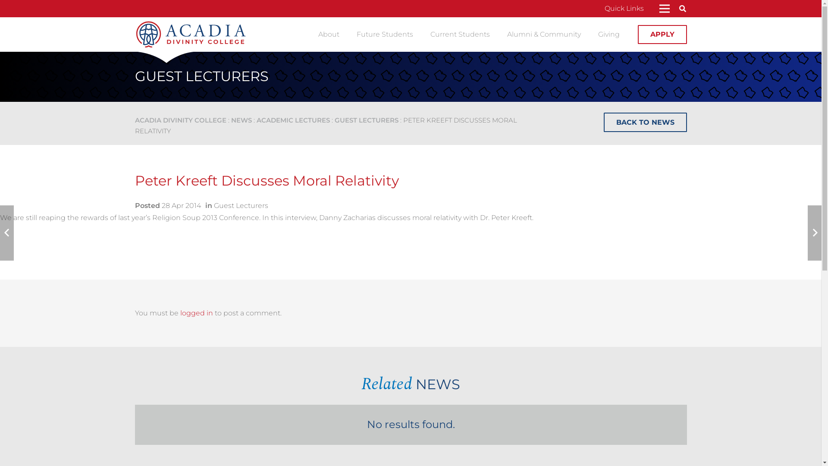 This screenshot has height=466, width=828. What do you see at coordinates (241, 205) in the screenshot?
I see `Guest Lecturers` at bounding box center [241, 205].